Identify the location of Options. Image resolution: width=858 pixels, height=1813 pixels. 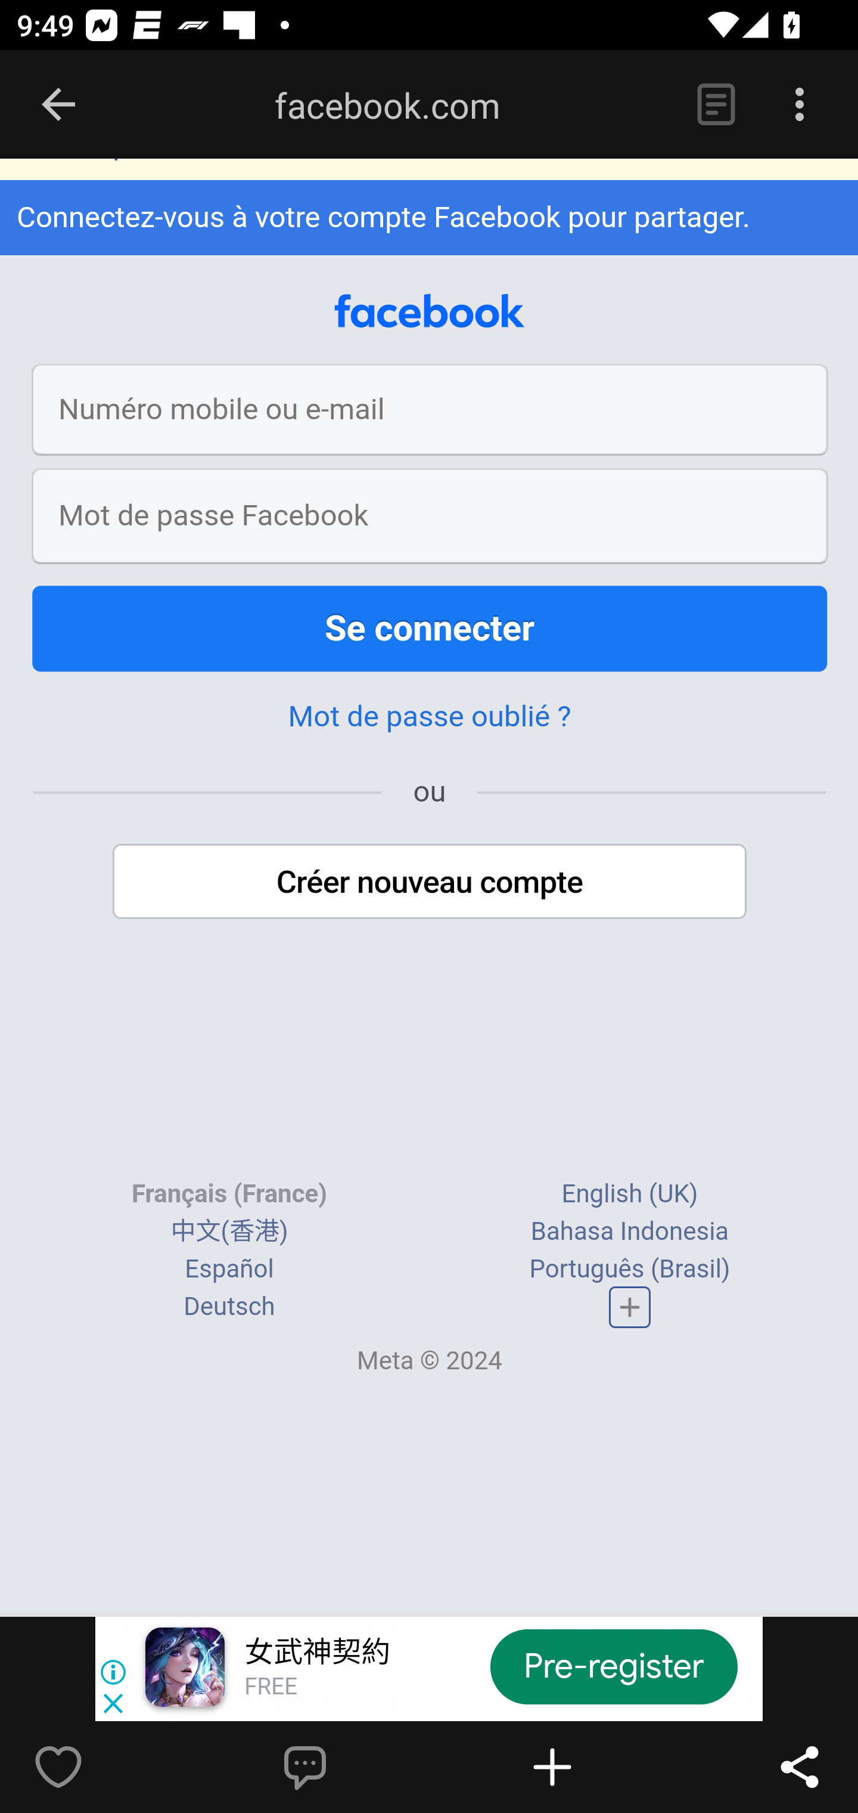
(800, 105).